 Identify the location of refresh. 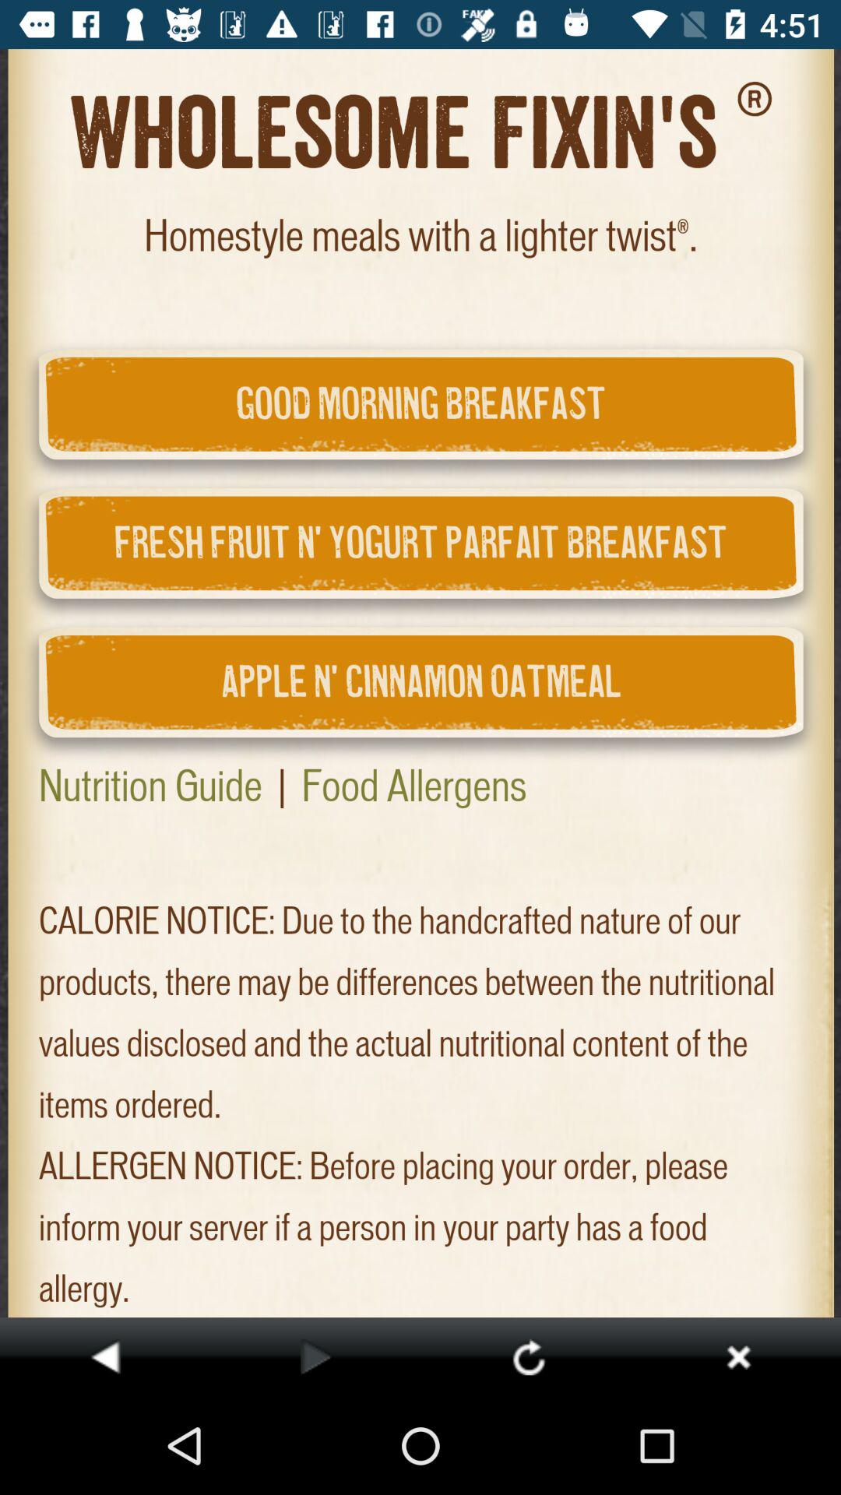
(528, 1356).